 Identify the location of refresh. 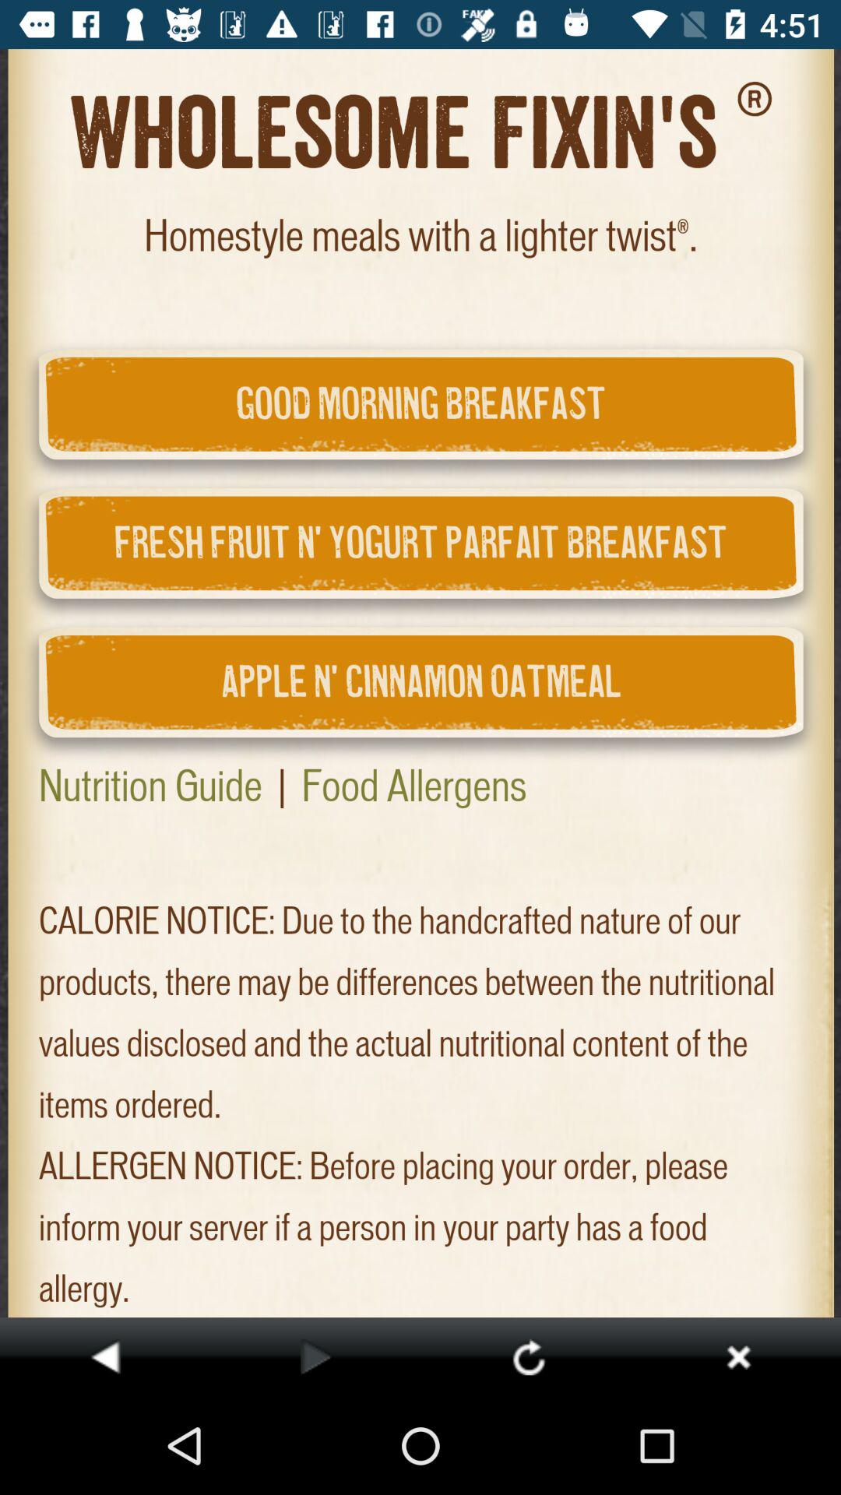
(528, 1356).